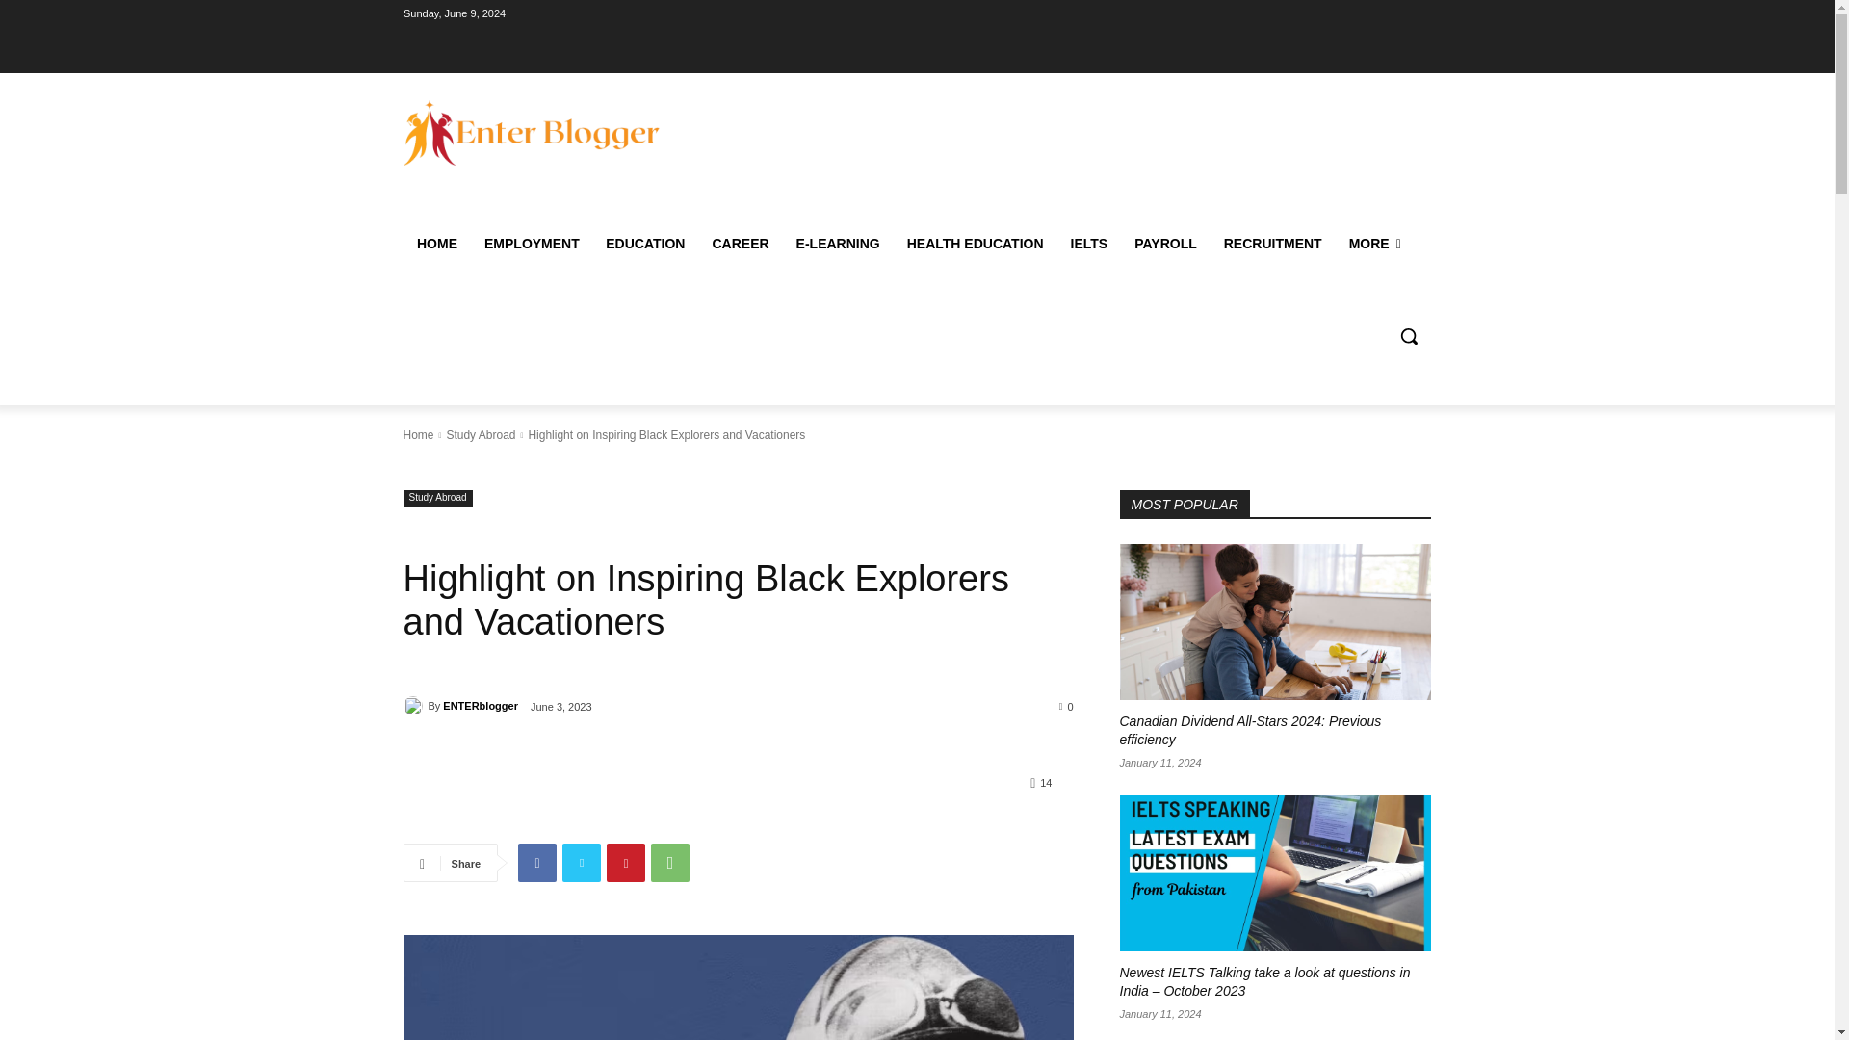 The image size is (1849, 1040). What do you see at coordinates (414, 705) in the screenshot?
I see `ENTERblogger` at bounding box center [414, 705].